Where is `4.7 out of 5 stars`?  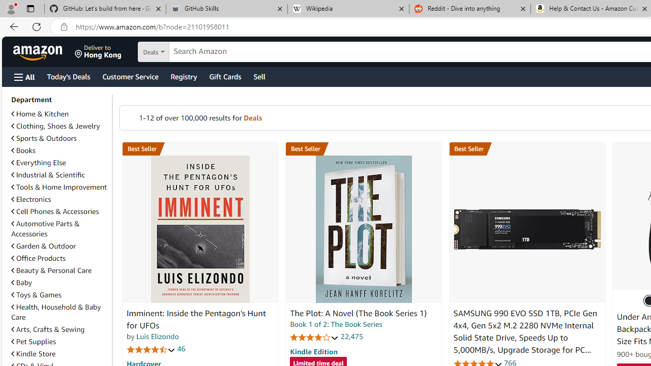 4.7 out of 5 stars is located at coordinates (151, 349).